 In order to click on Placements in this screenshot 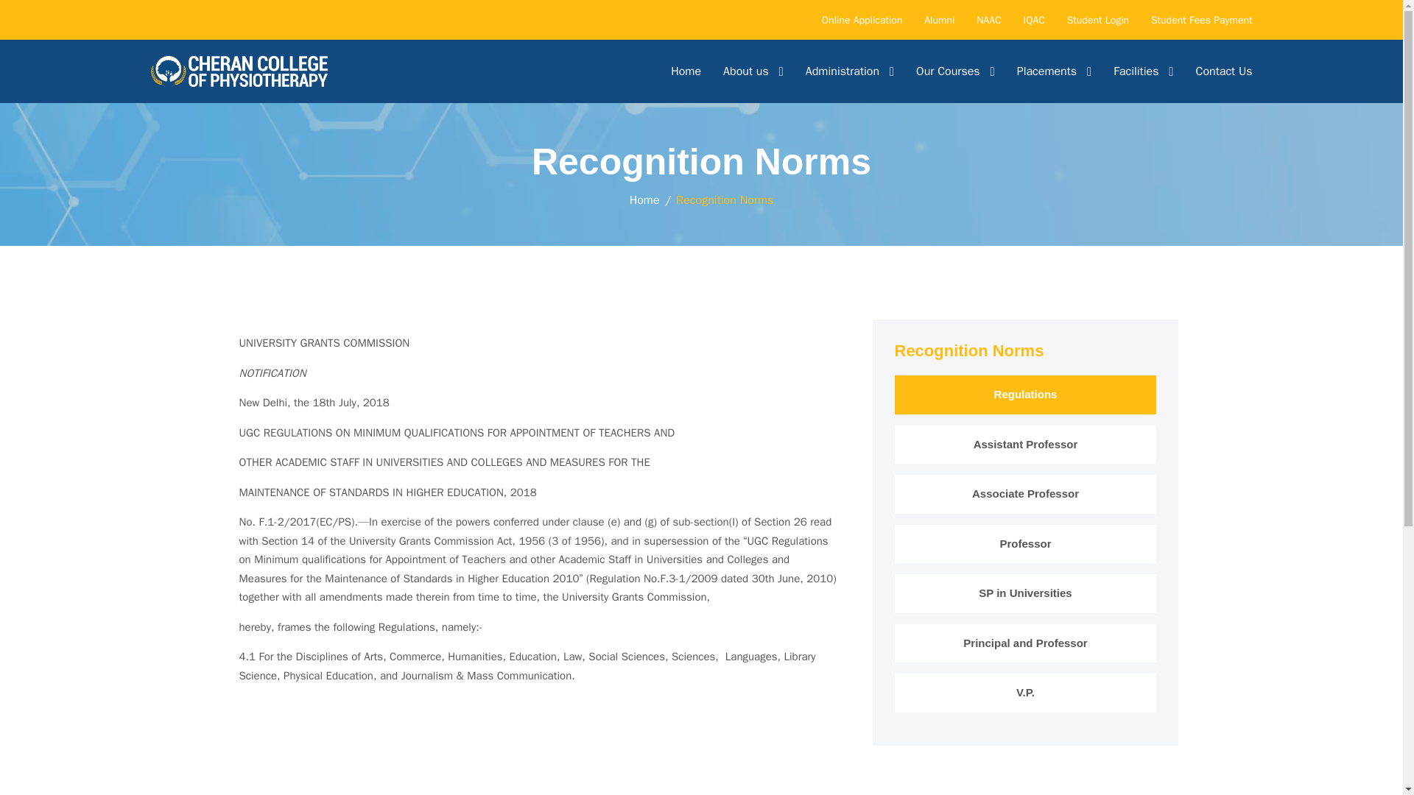, I will do `click(1054, 71)`.